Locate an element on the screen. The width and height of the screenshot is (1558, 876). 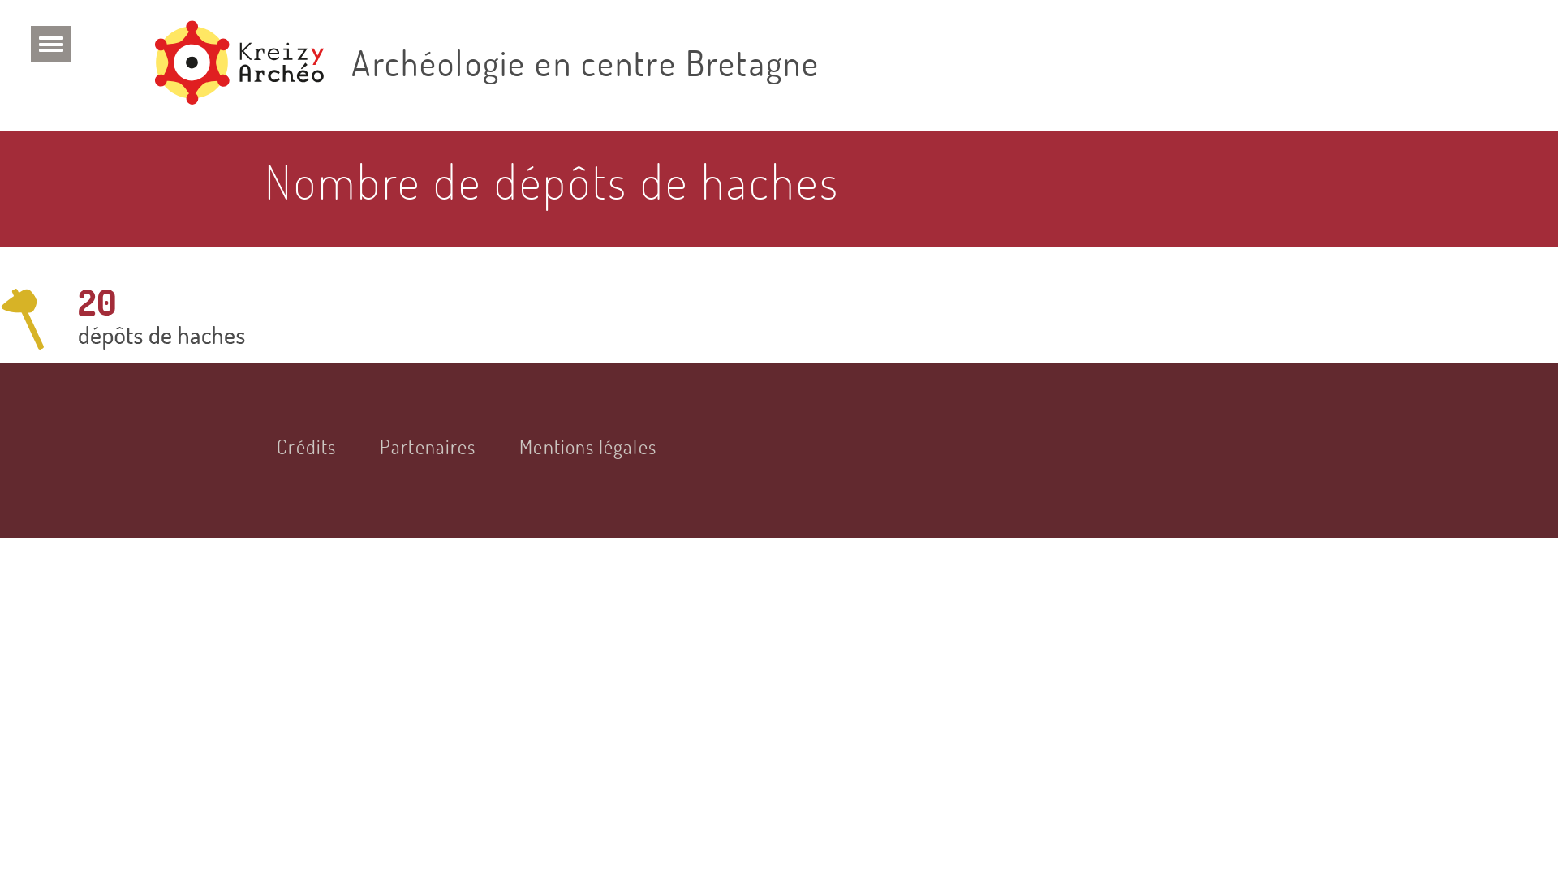
Accueil is located at coordinates (246, 66).